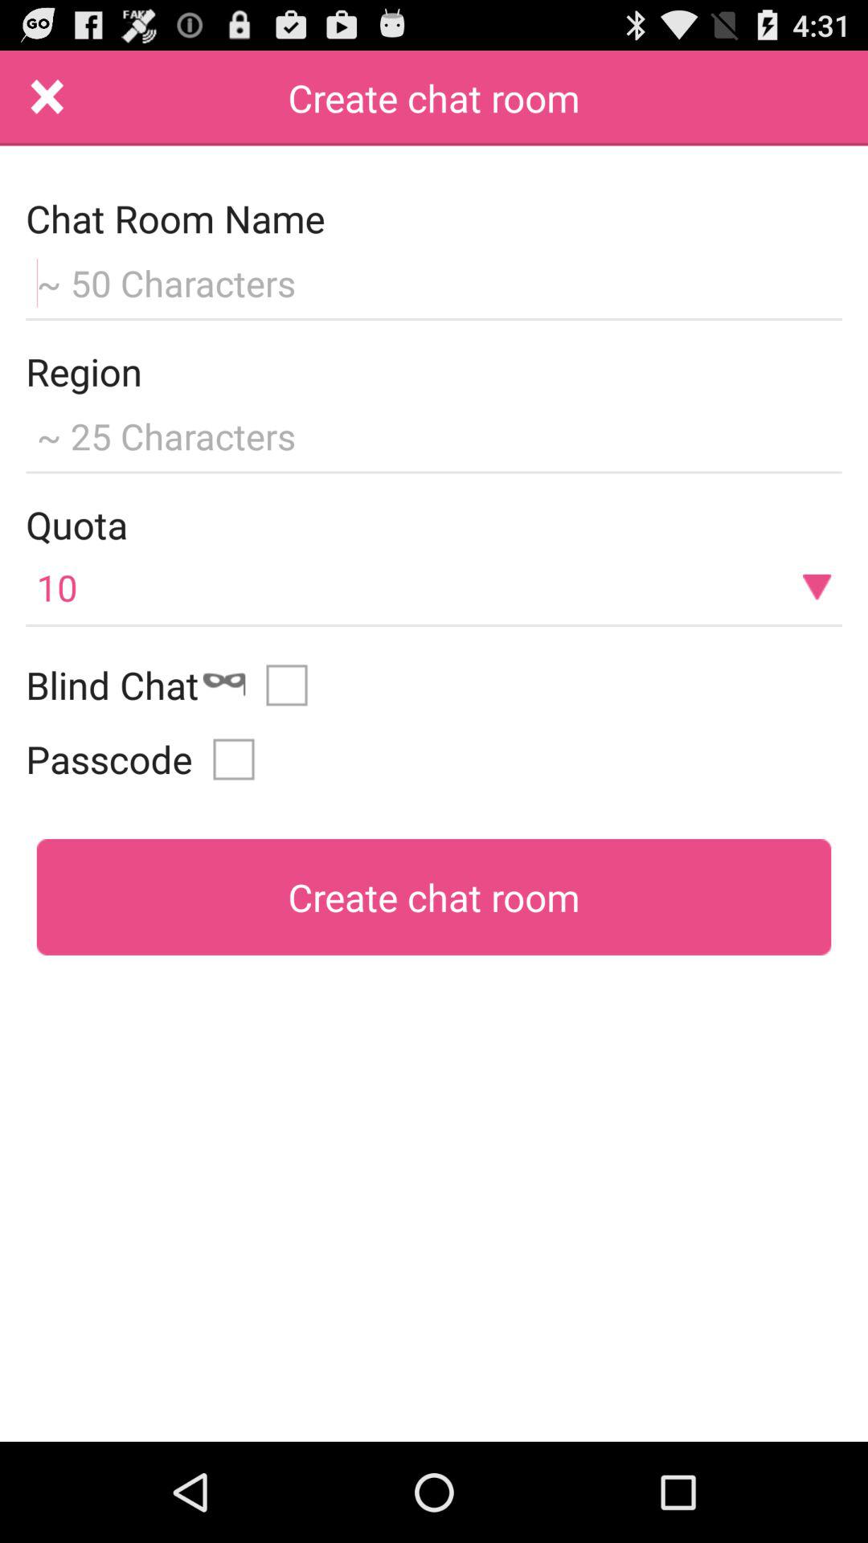 This screenshot has width=868, height=1543. What do you see at coordinates (47, 98) in the screenshot?
I see `turn on the item above chat room name` at bounding box center [47, 98].